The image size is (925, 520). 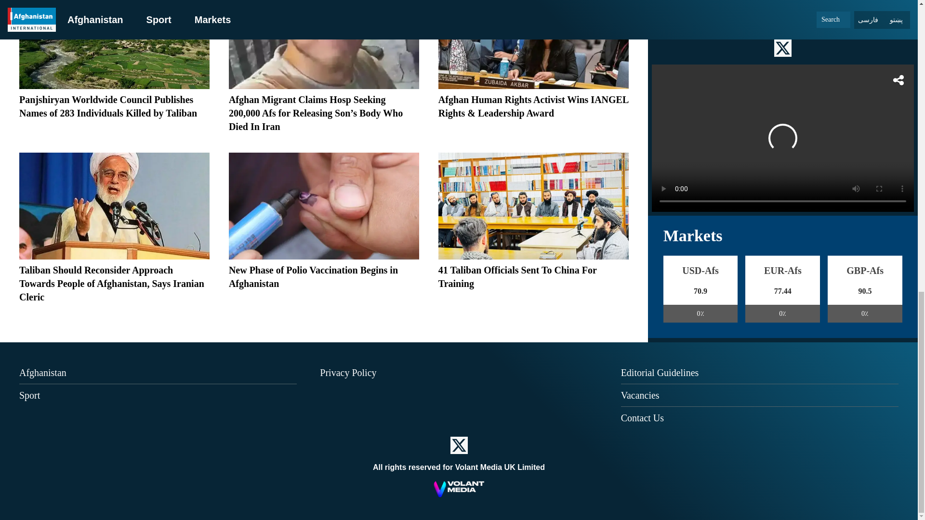 What do you see at coordinates (43, 373) in the screenshot?
I see `Afghanistan` at bounding box center [43, 373].